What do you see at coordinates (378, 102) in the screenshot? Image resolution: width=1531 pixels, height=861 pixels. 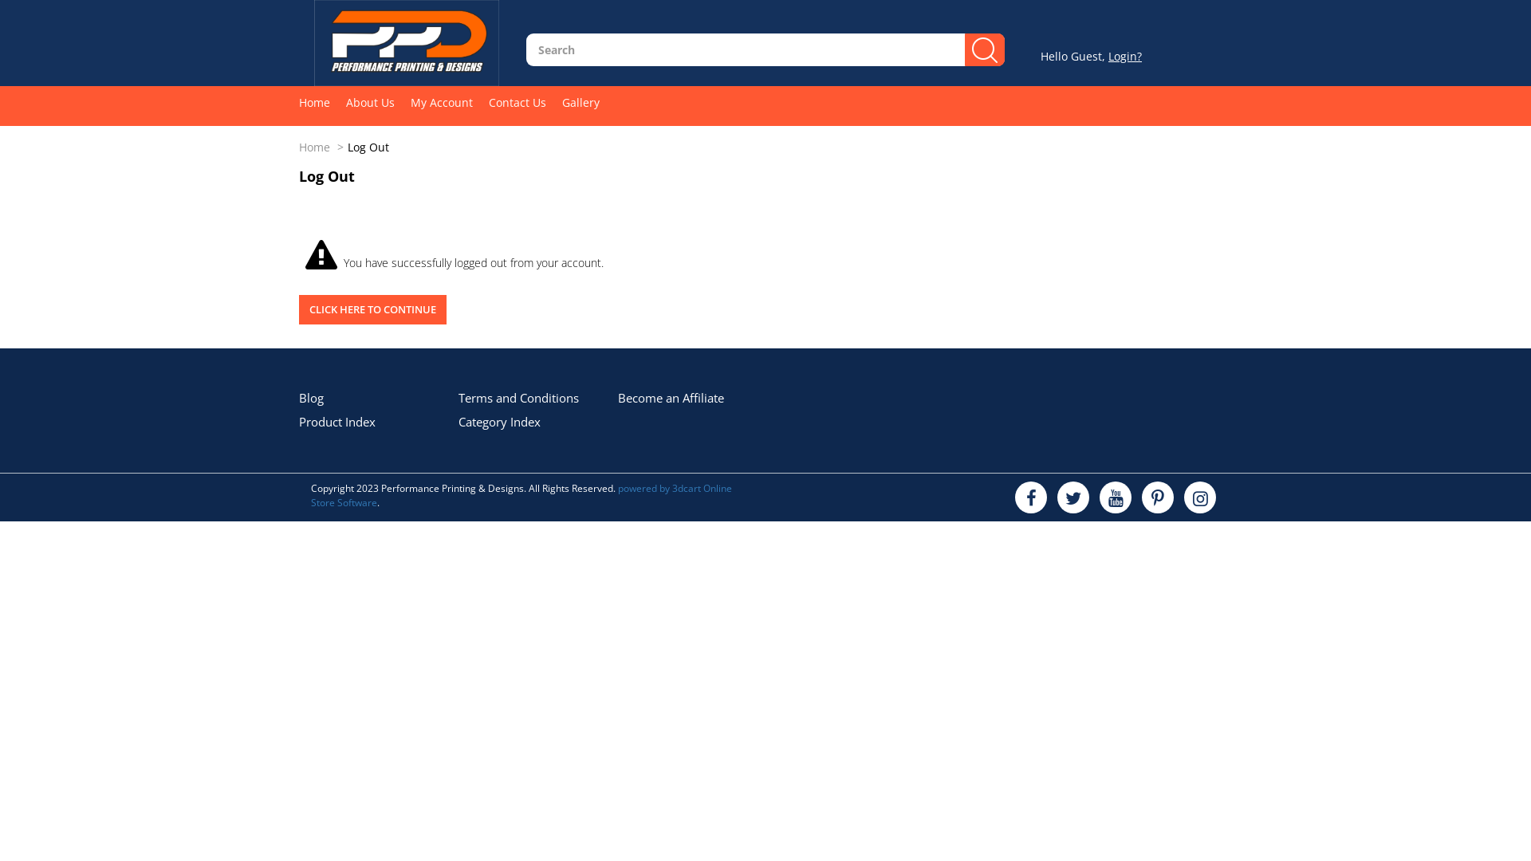 I see `About Us` at bounding box center [378, 102].